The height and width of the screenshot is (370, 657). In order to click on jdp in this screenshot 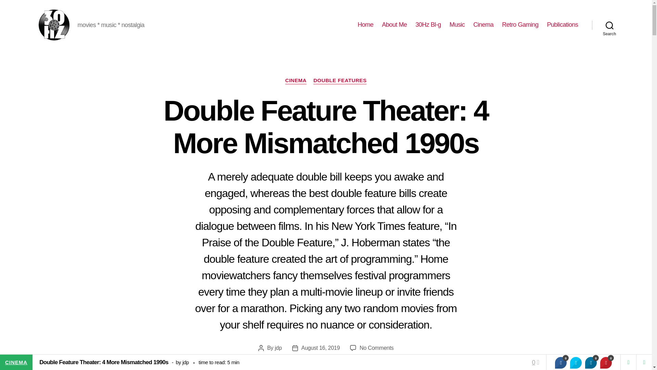, I will do `click(278, 347)`.